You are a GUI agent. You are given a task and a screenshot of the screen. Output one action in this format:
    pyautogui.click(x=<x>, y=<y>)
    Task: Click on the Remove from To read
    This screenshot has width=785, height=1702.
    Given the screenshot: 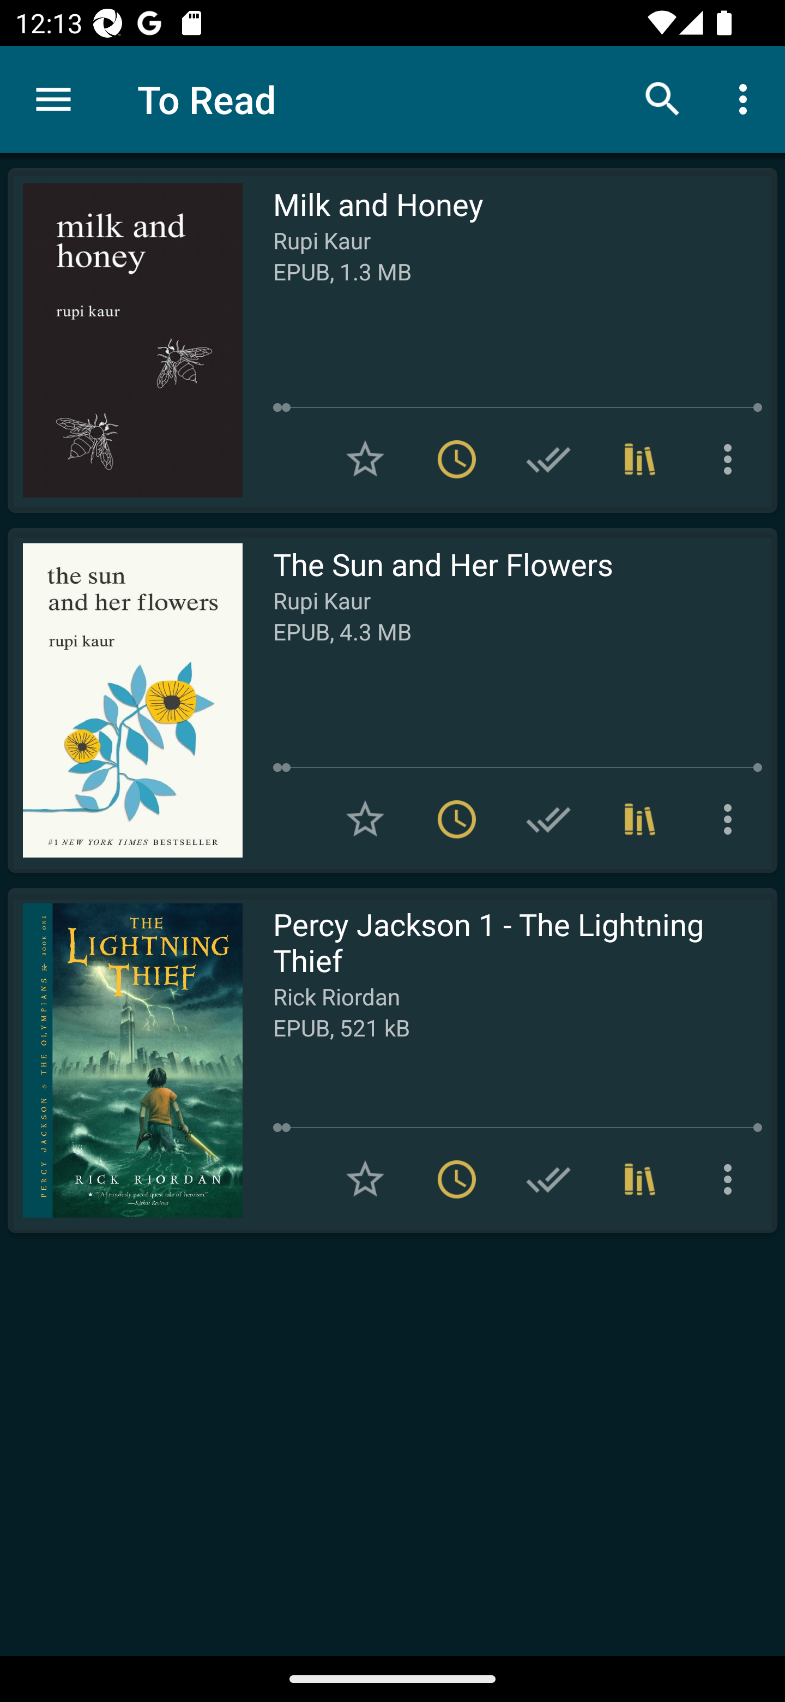 What is the action you would take?
    pyautogui.click(x=457, y=1179)
    